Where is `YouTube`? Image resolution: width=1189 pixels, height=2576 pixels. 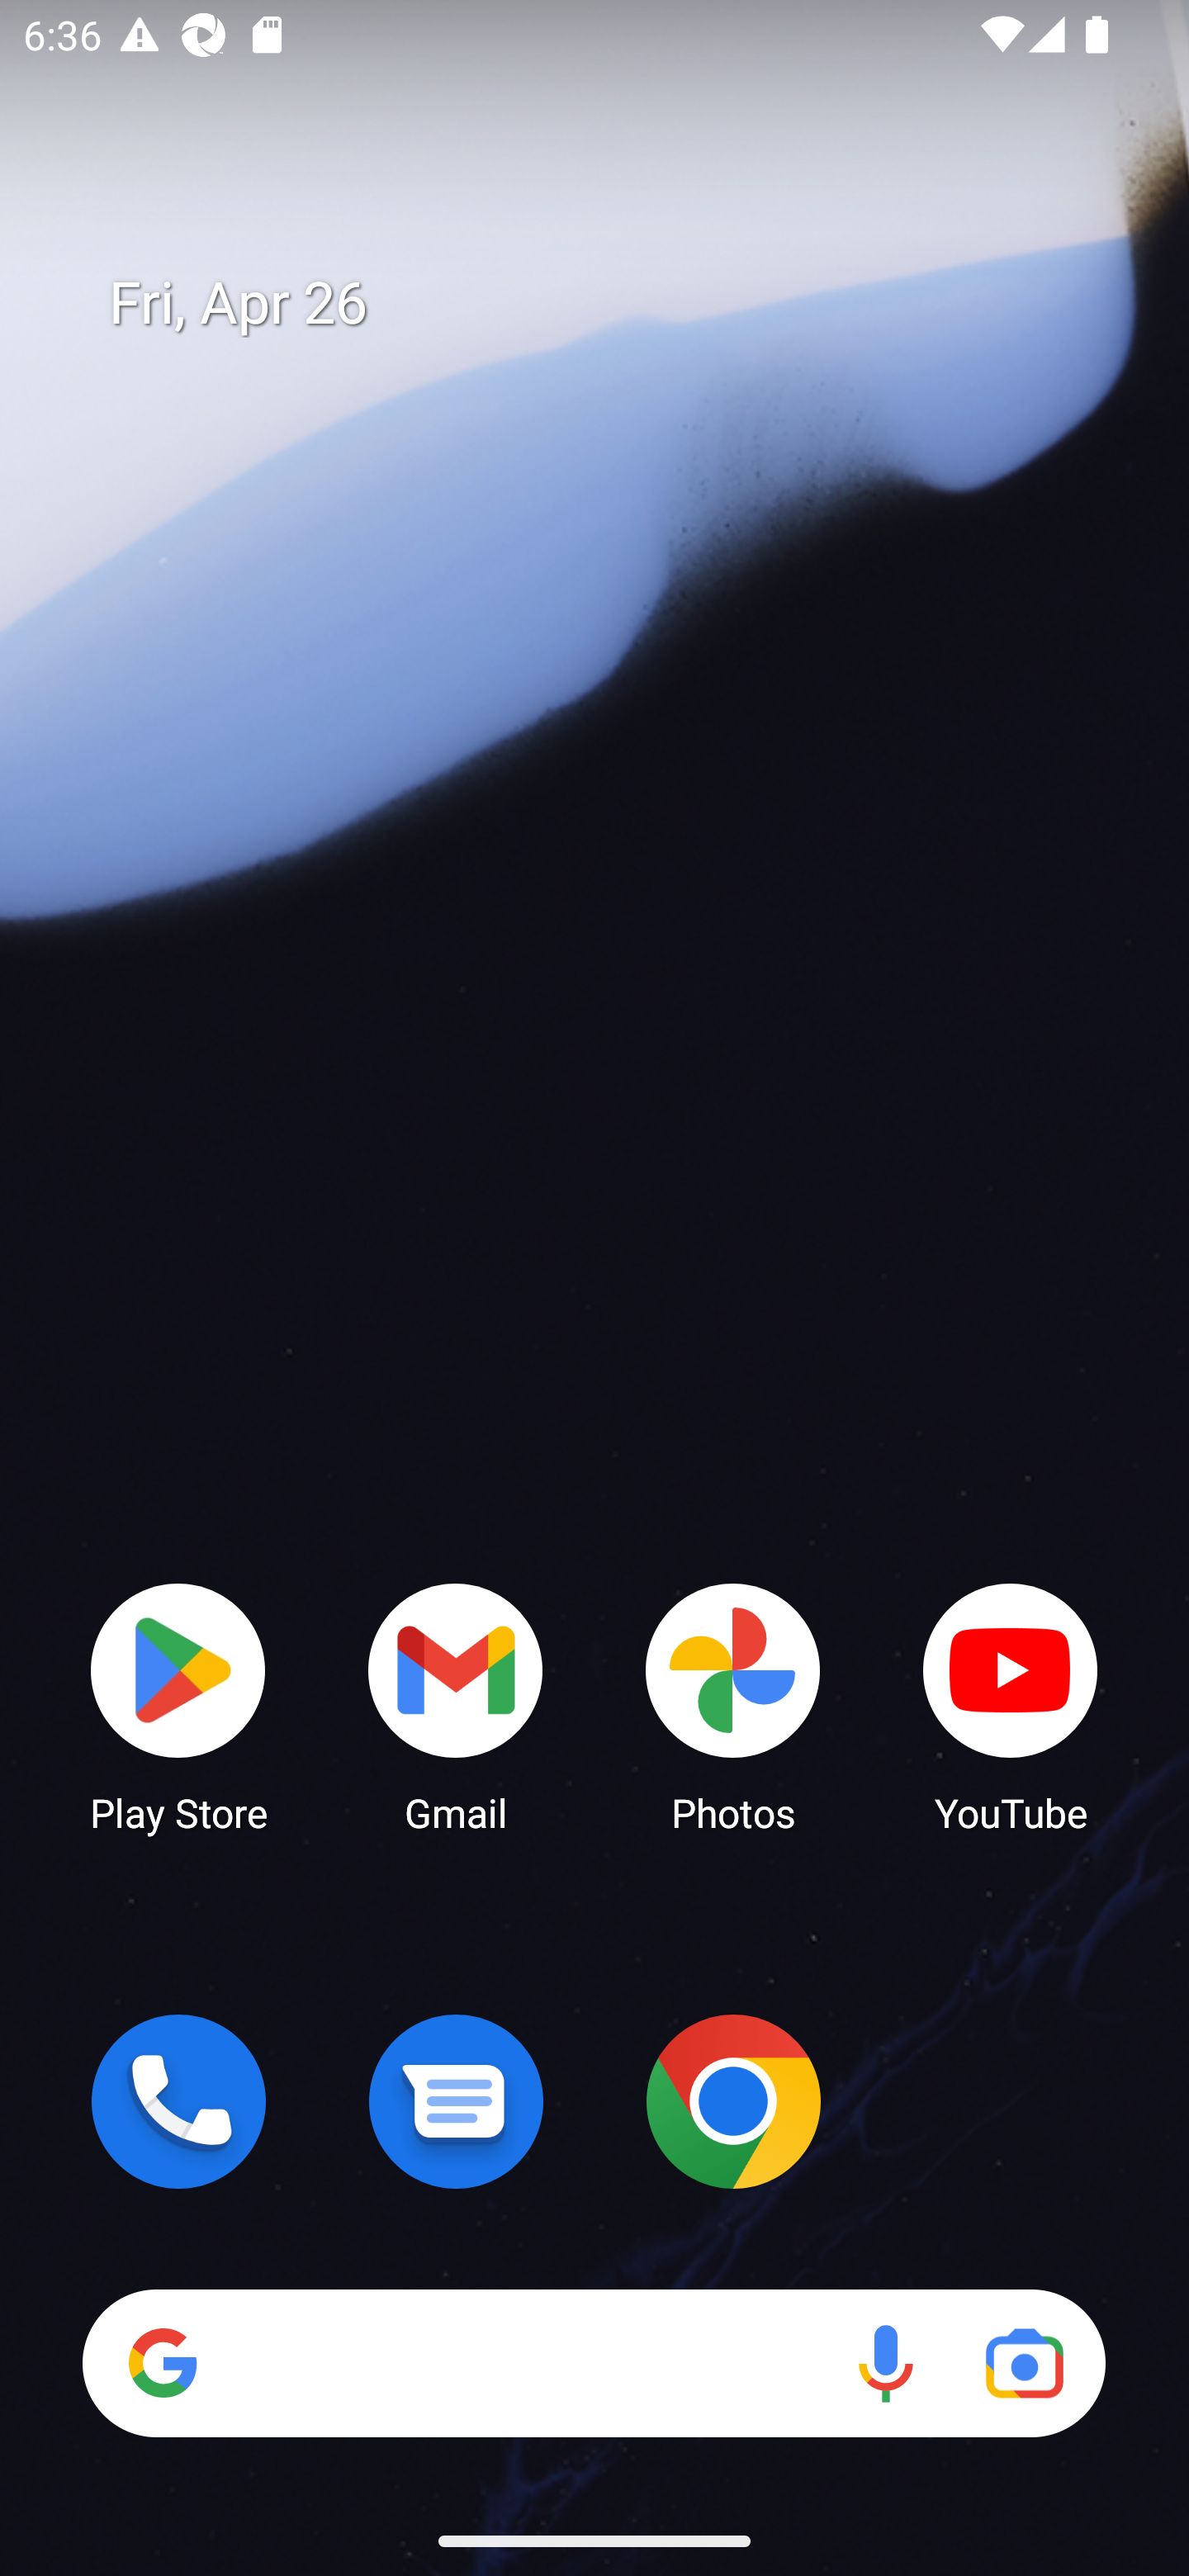 YouTube is located at coordinates (1011, 1706).